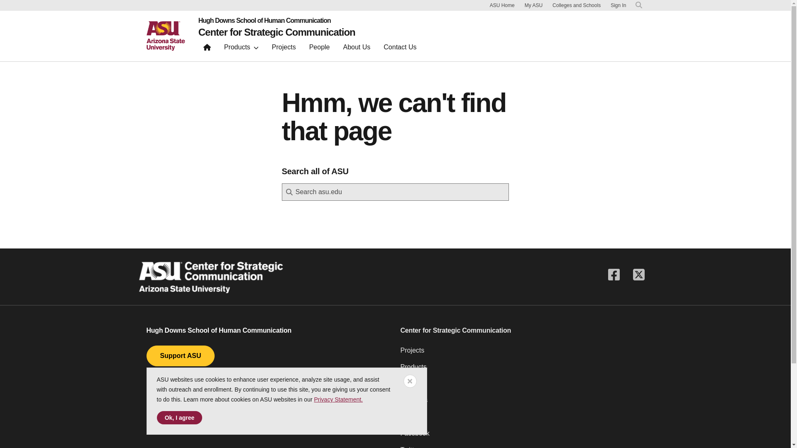 The width and height of the screenshot is (797, 448). What do you see at coordinates (522, 387) in the screenshot?
I see `People` at bounding box center [522, 387].